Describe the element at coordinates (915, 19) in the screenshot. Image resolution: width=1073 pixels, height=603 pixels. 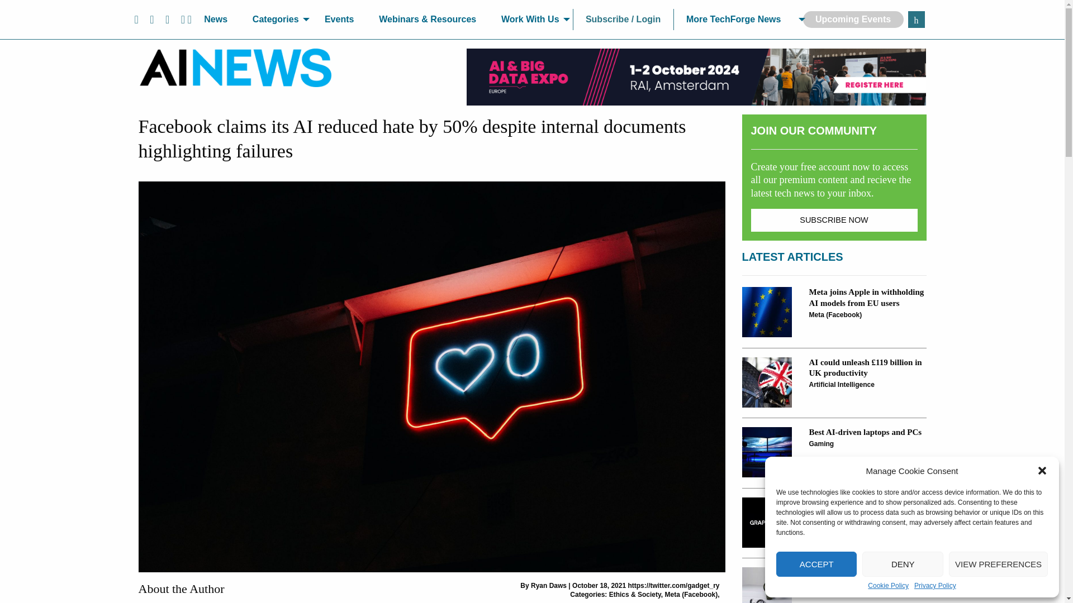
I see `GO` at that location.